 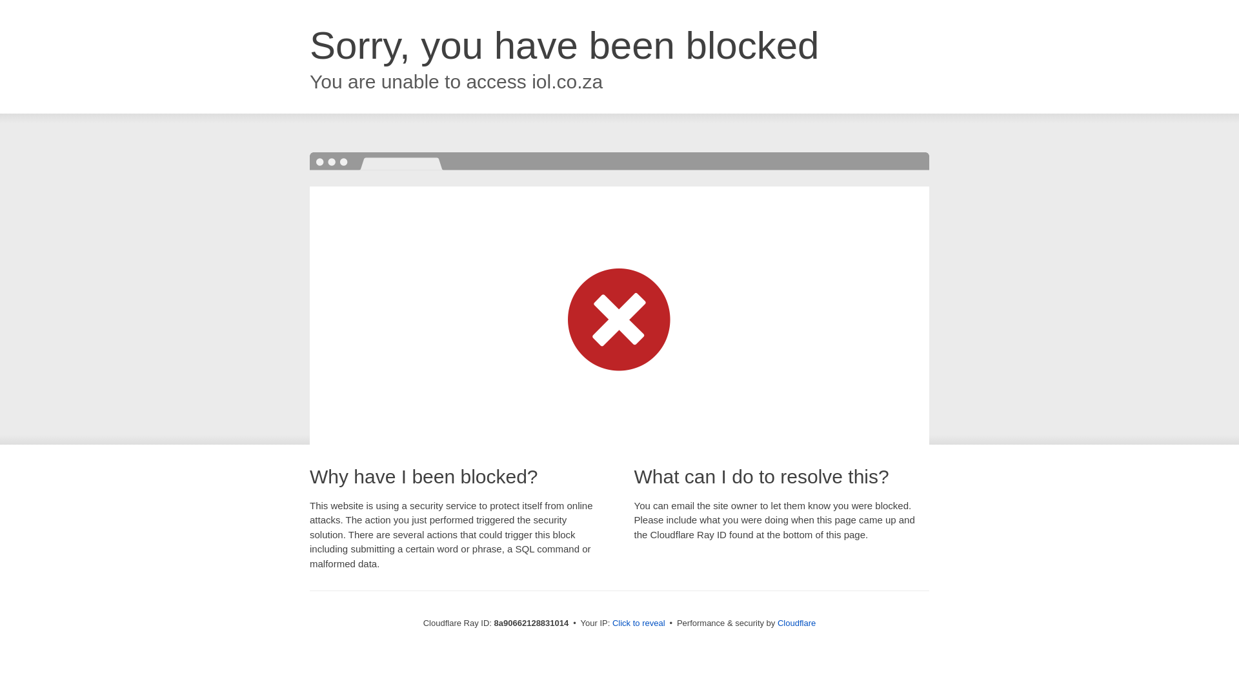 What do you see at coordinates (639, 623) in the screenshot?
I see `Click to reveal` at bounding box center [639, 623].